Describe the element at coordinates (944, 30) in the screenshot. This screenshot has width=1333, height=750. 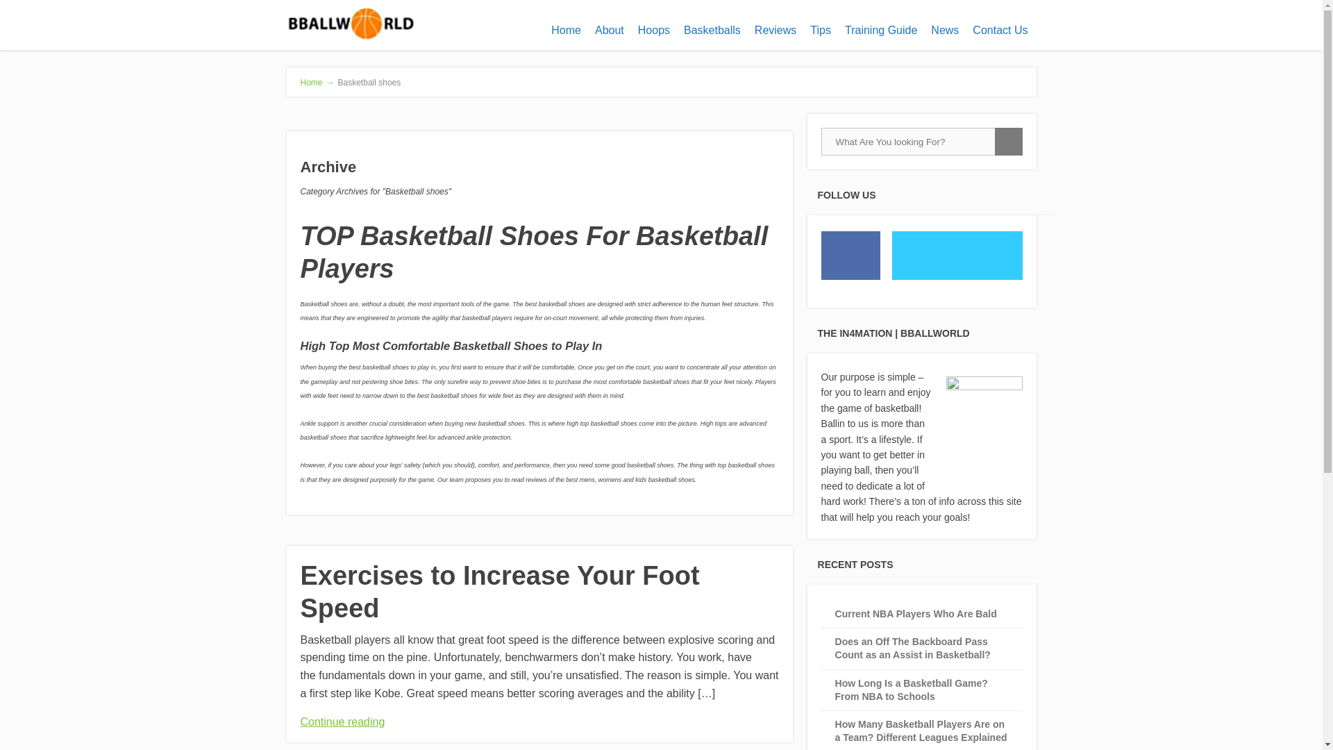
I see `News` at that location.